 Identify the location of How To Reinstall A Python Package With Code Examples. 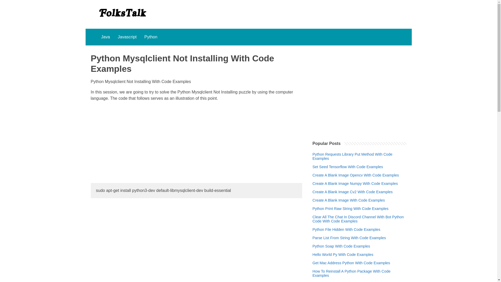
(360, 273).